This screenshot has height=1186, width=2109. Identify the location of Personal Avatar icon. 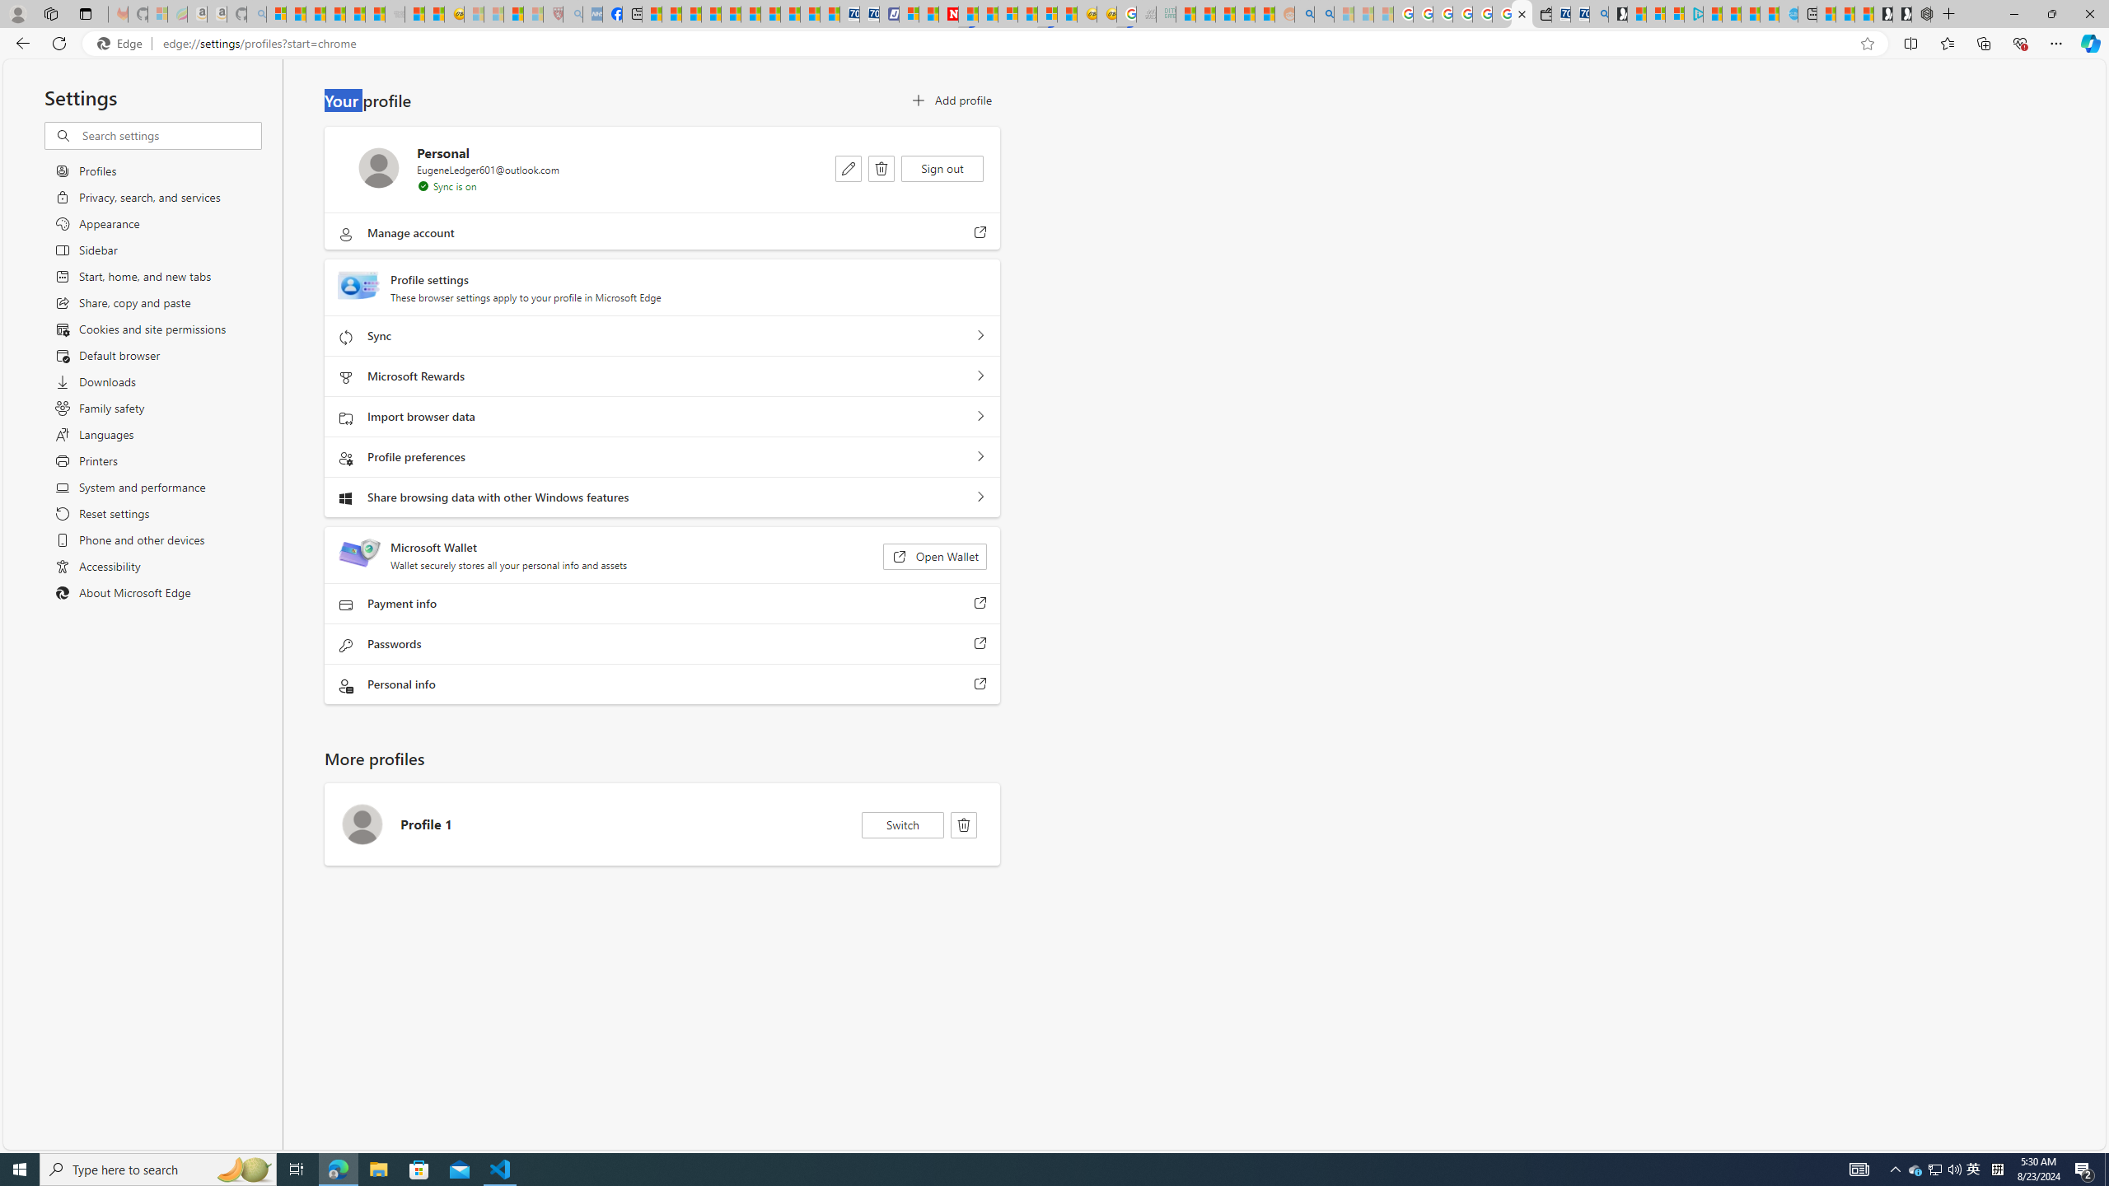
(379, 168).